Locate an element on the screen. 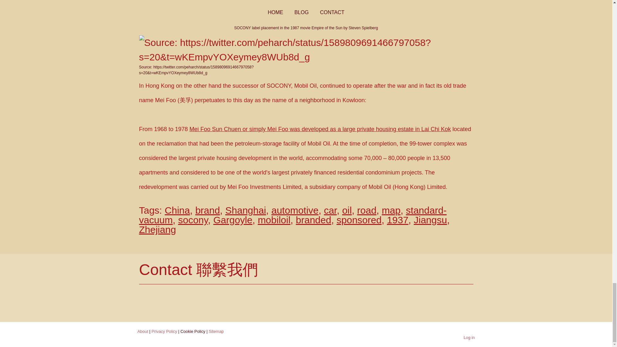 Image resolution: width=617 pixels, height=347 pixels. Shanghai is located at coordinates (246, 210).